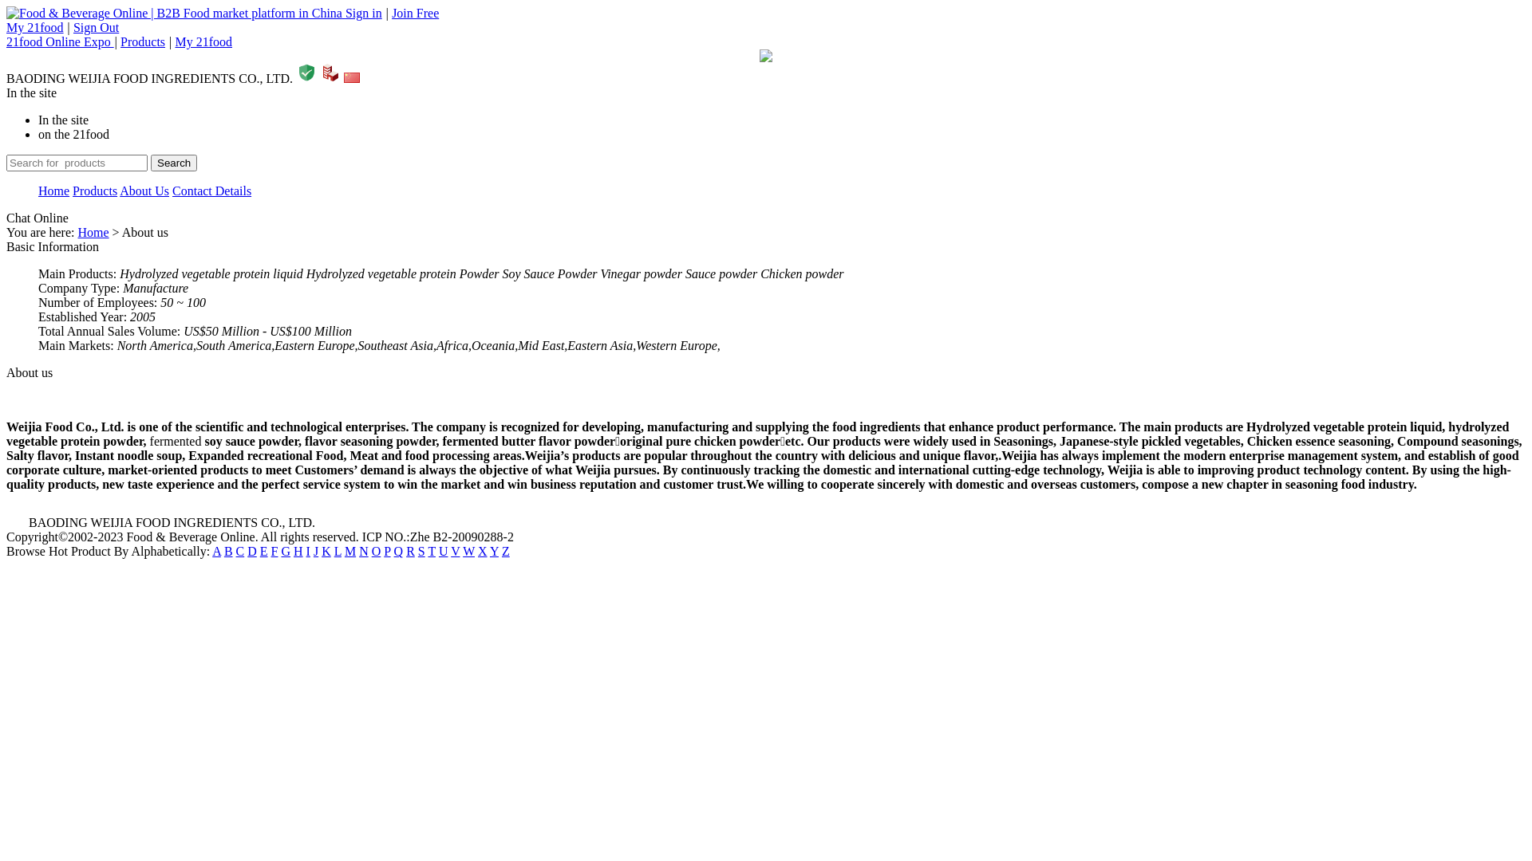  What do you see at coordinates (143, 41) in the screenshot?
I see `Products` at bounding box center [143, 41].